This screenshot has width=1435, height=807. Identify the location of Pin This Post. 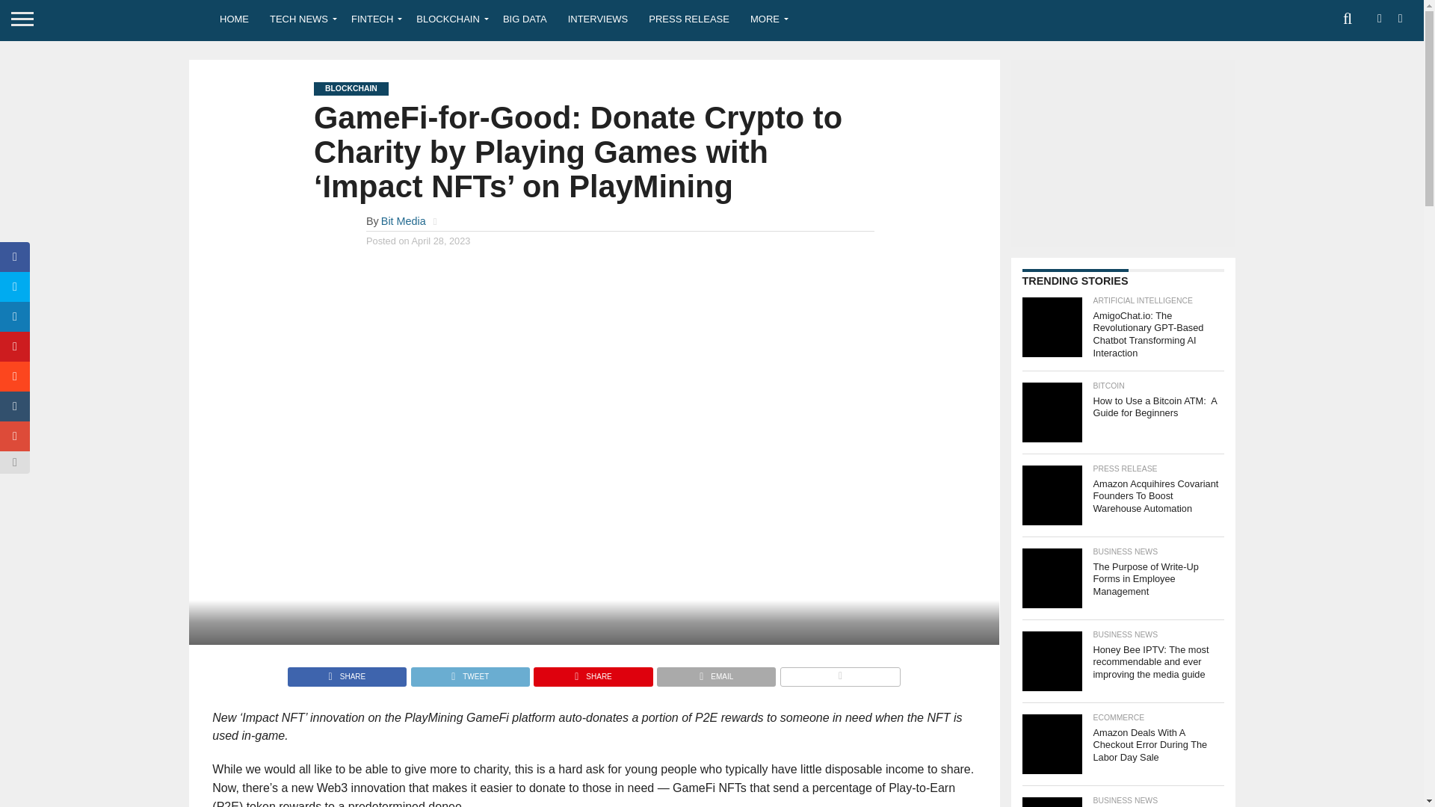
(592, 672).